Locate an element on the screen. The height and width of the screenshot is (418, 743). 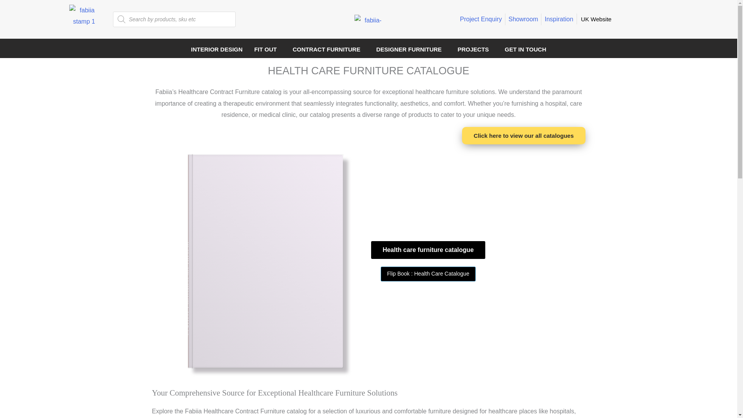
FIT OUT is located at coordinates (267, 49).